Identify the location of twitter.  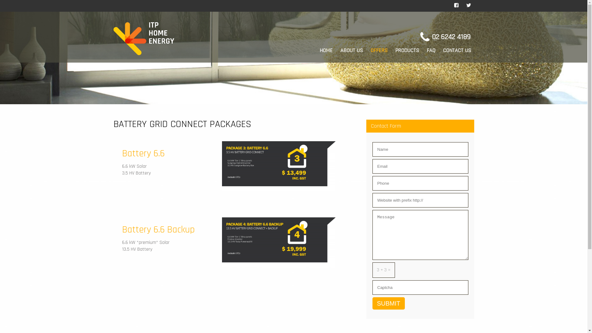
(469, 6).